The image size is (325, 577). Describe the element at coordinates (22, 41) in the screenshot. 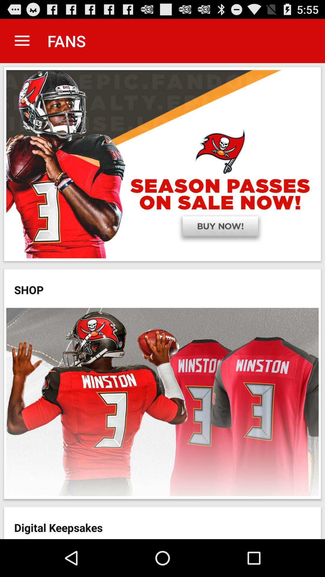

I see `select the icon next to fans app` at that location.